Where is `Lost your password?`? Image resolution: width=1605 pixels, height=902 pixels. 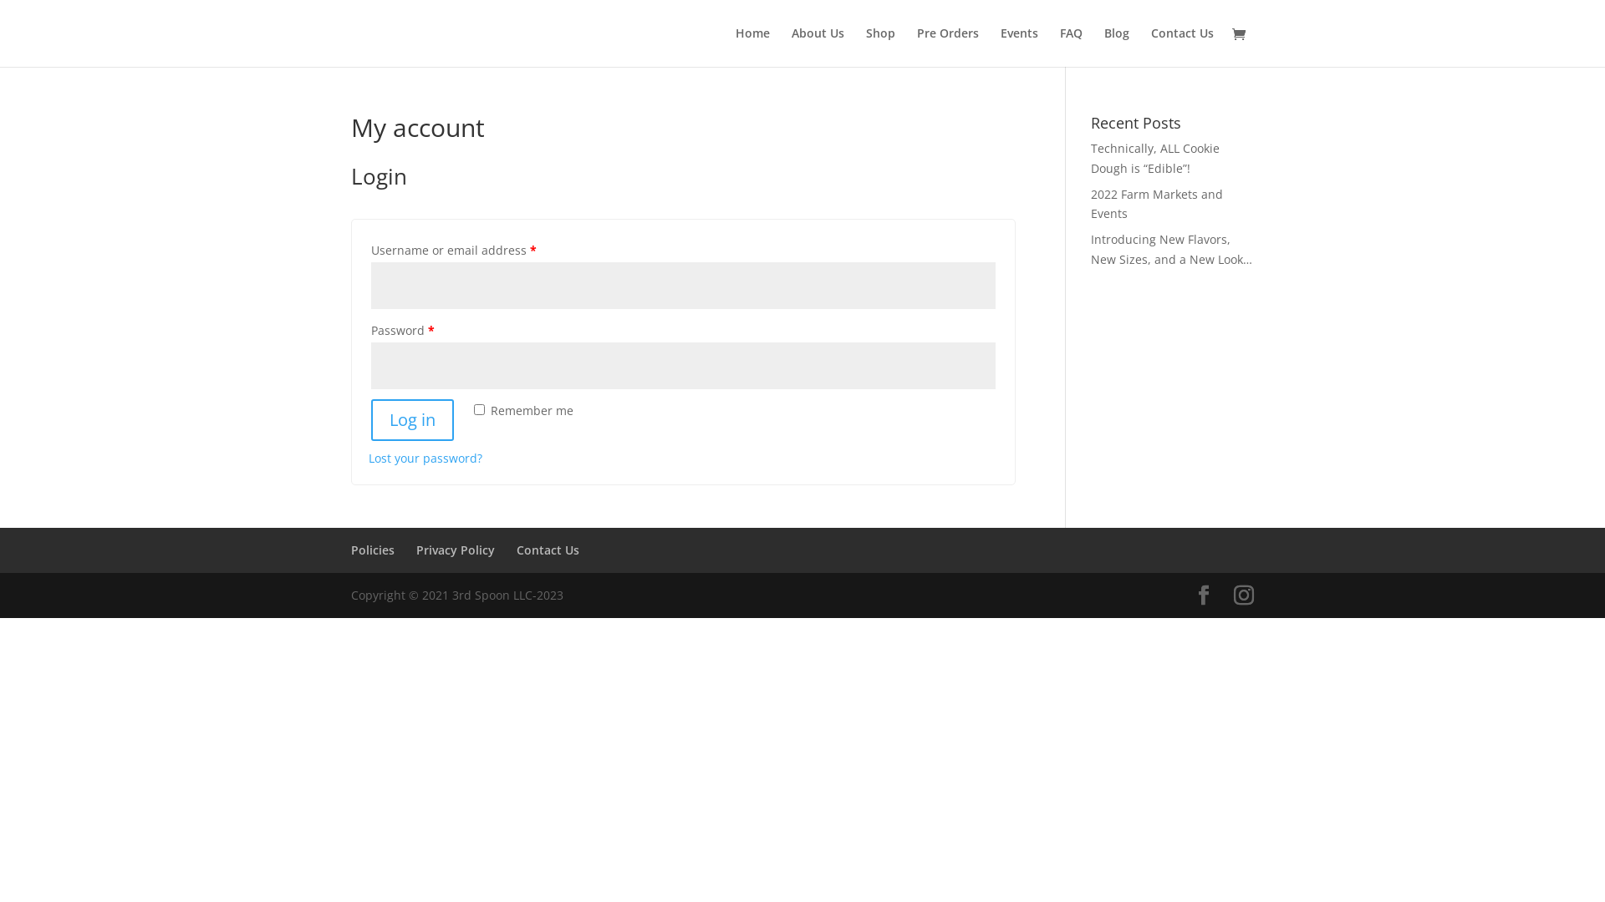 Lost your password? is located at coordinates (425, 458).